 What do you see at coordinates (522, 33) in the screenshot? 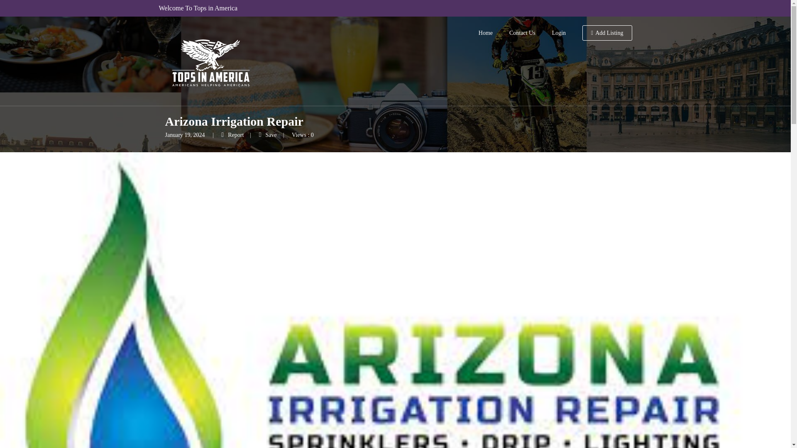
I see `Contact Us` at bounding box center [522, 33].